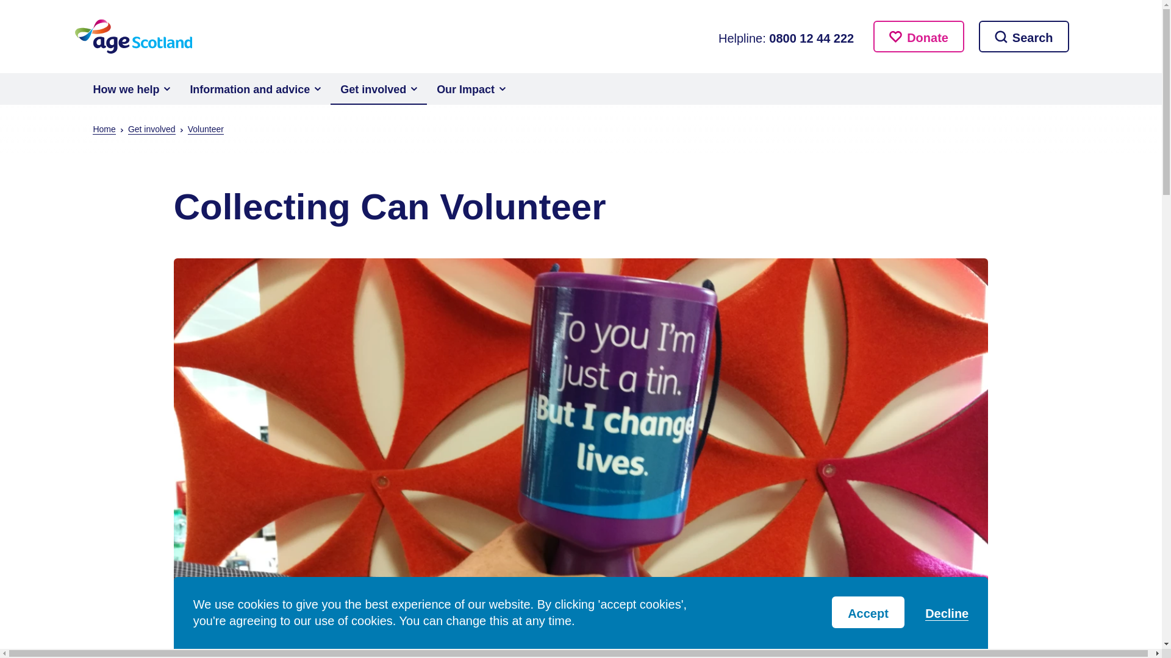 This screenshot has width=1171, height=658. I want to click on Search, so click(1023, 37).